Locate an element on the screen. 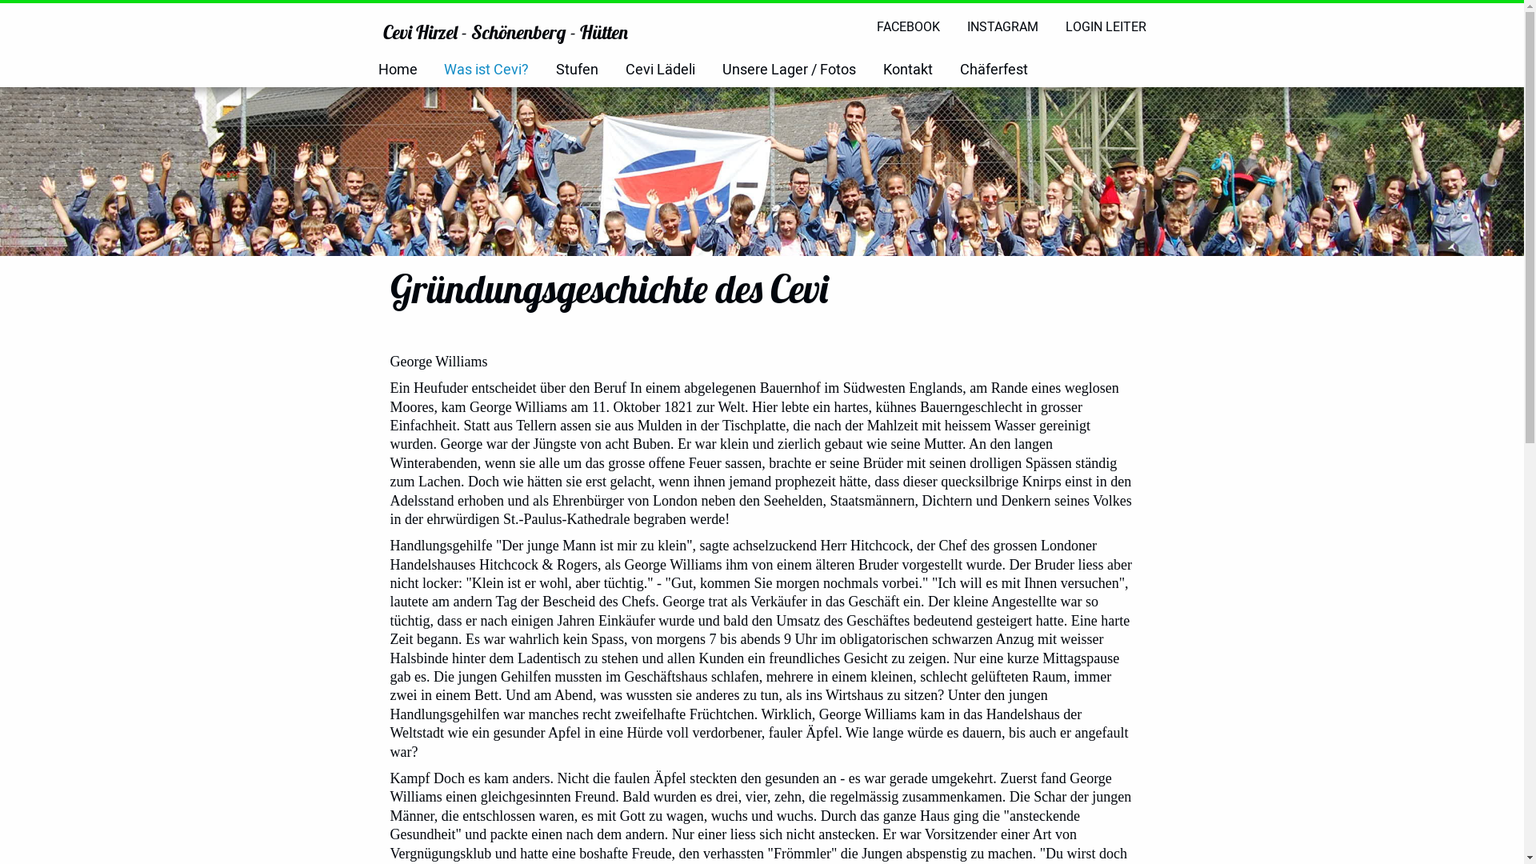 This screenshot has height=864, width=1536. Kontakt is located at coordinates (908, 70).